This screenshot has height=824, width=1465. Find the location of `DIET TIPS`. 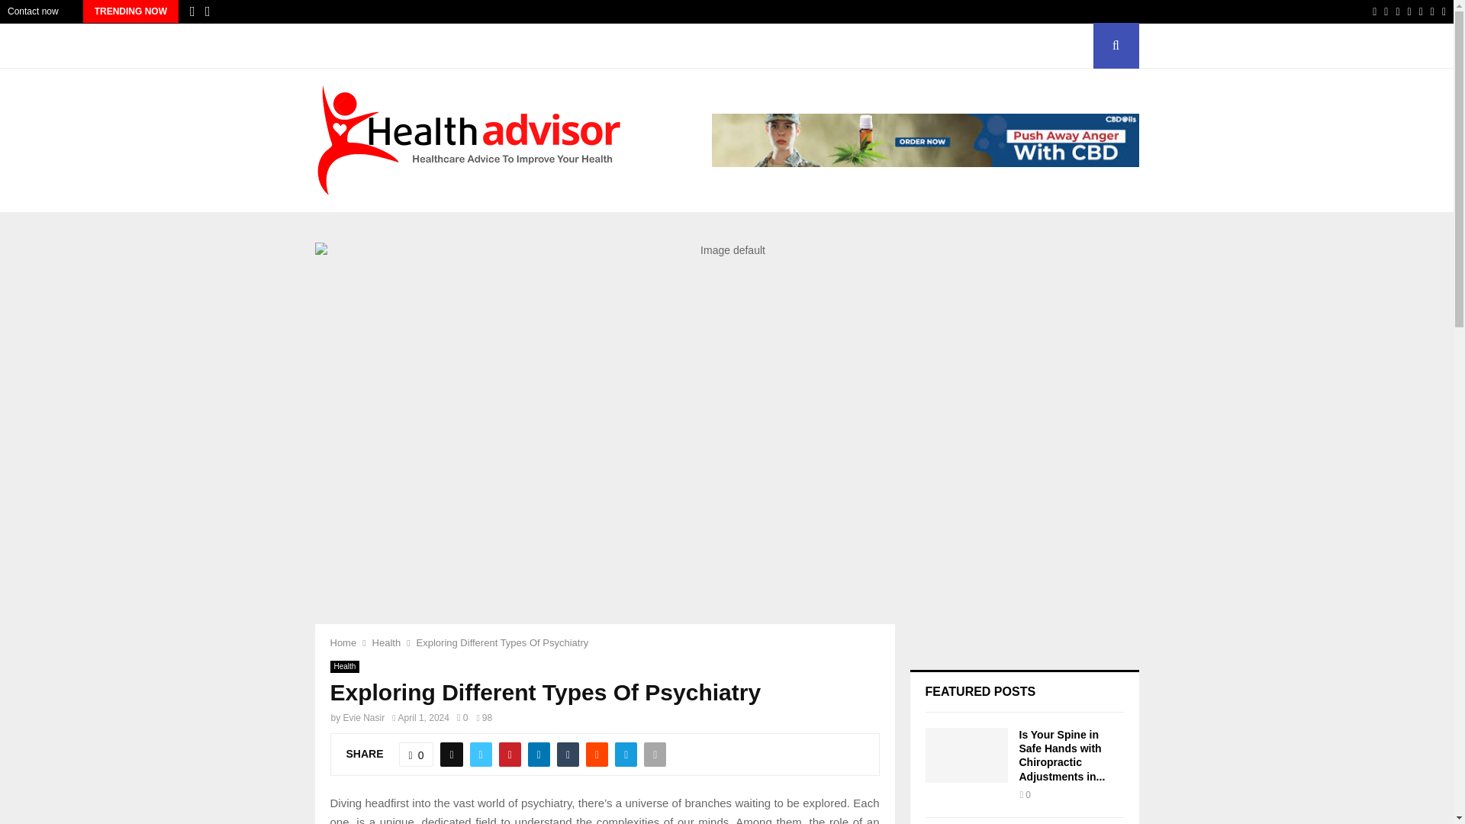

DIET TIPS is located at coordinates (394, 46).